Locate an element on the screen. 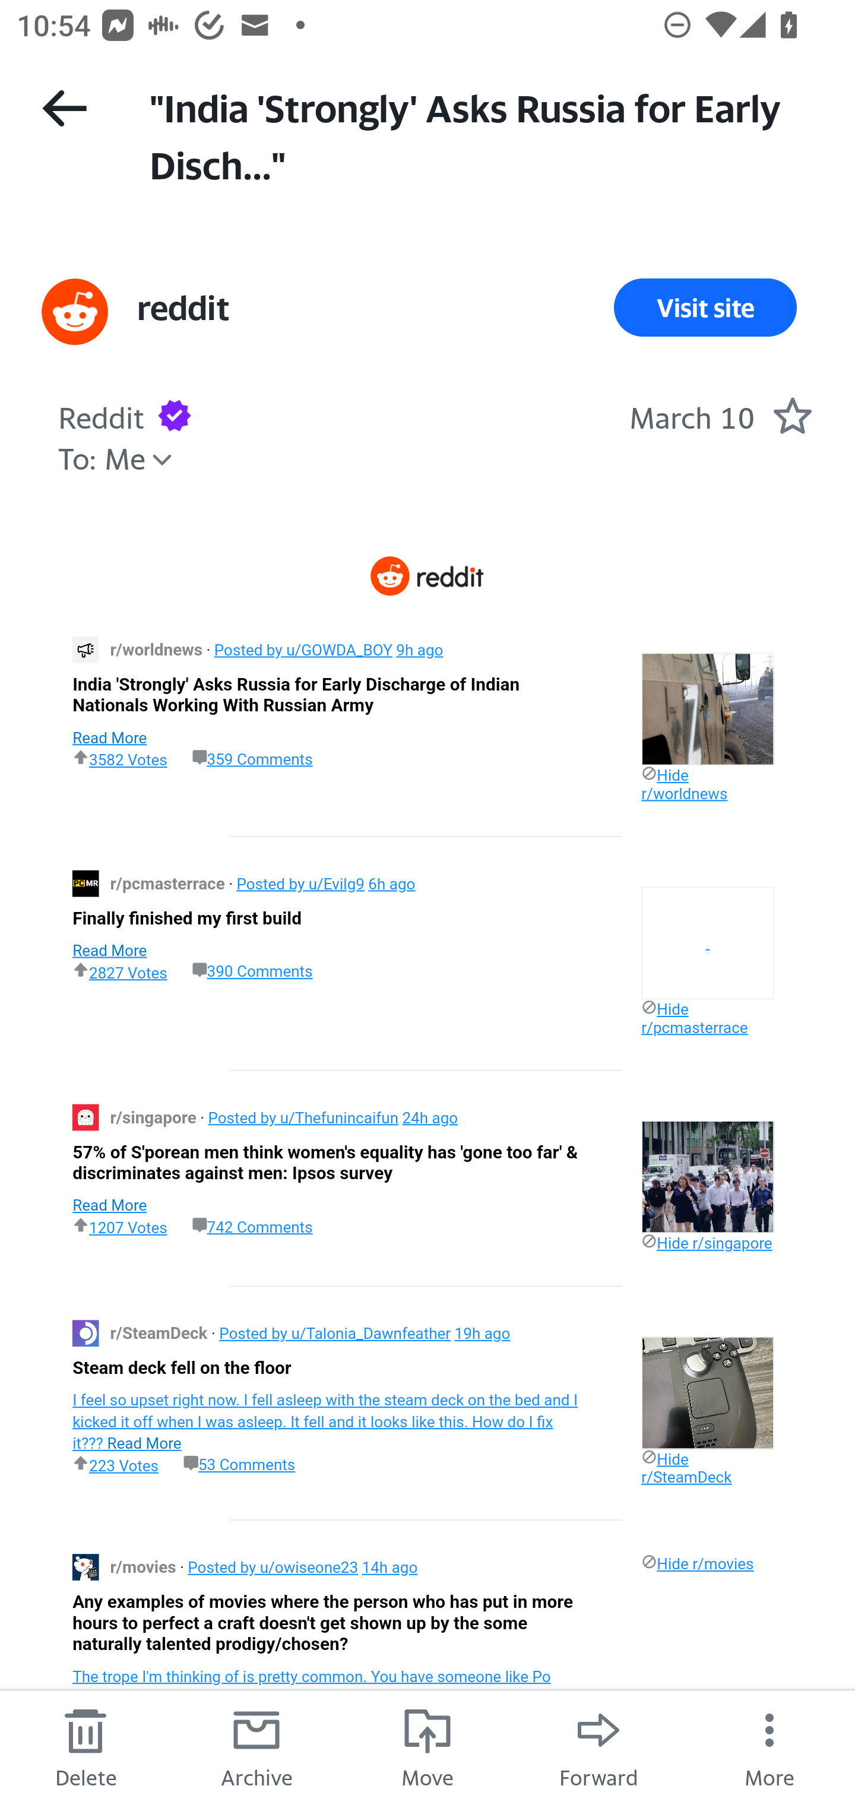 This screenshot has height=1805, width=855. Hide r/worldnews is located at coordinates (684, 784).